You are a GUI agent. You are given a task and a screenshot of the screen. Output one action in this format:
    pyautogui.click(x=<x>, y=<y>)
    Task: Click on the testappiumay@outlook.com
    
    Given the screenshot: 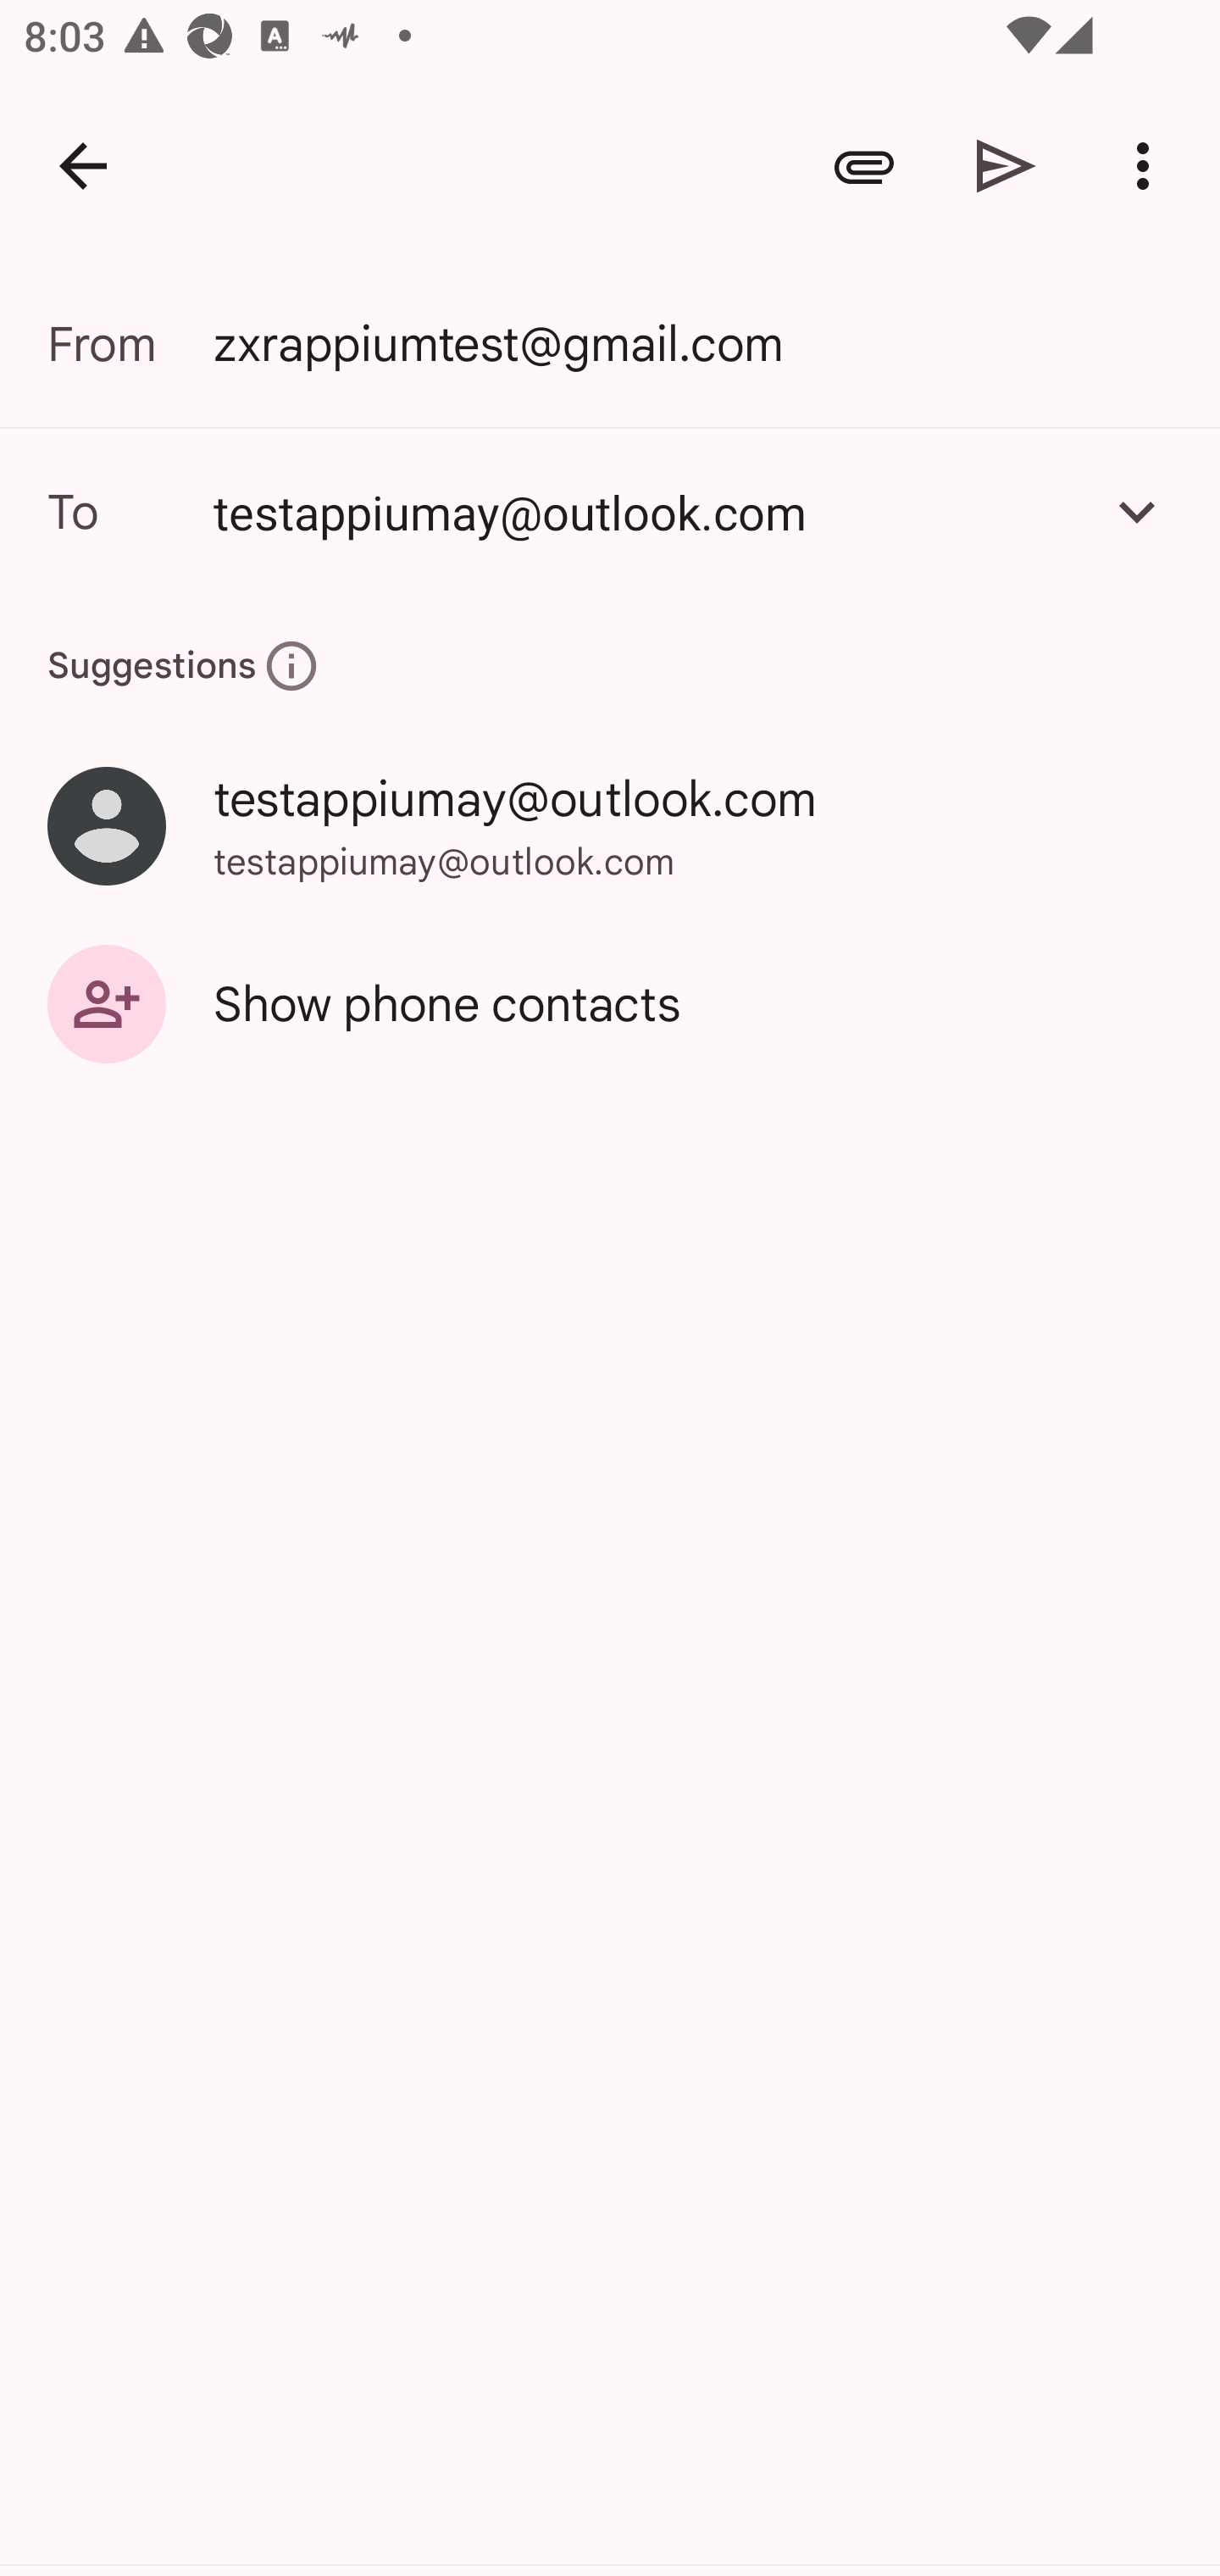 What is the action you would take?
    pyautogui.click(x=610, y=511)
    